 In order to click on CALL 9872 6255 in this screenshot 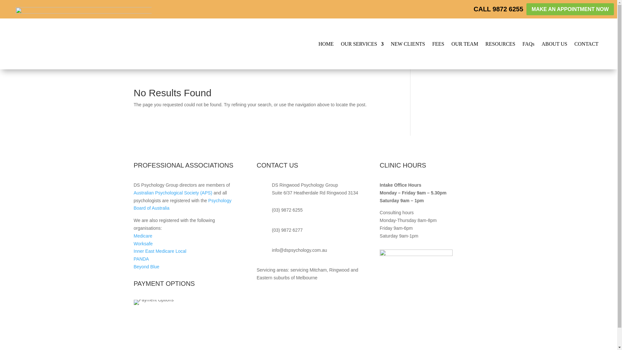, I will do `click(498, 9)`.